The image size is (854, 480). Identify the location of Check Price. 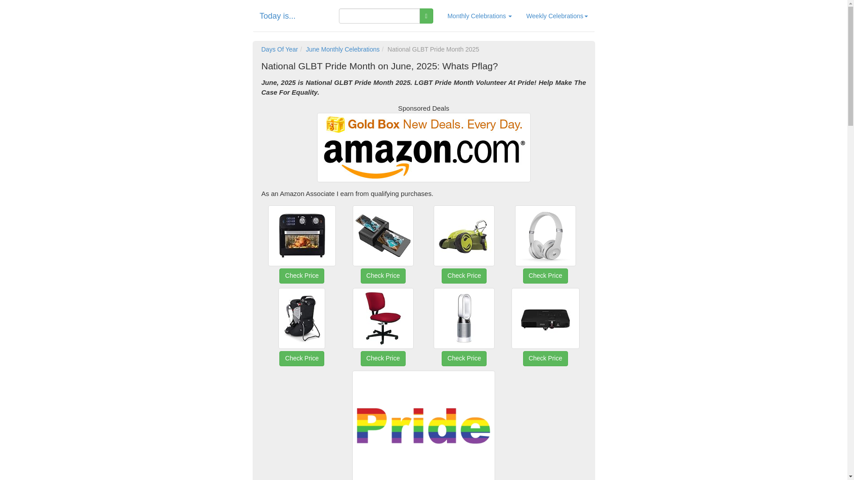
(383, 338).